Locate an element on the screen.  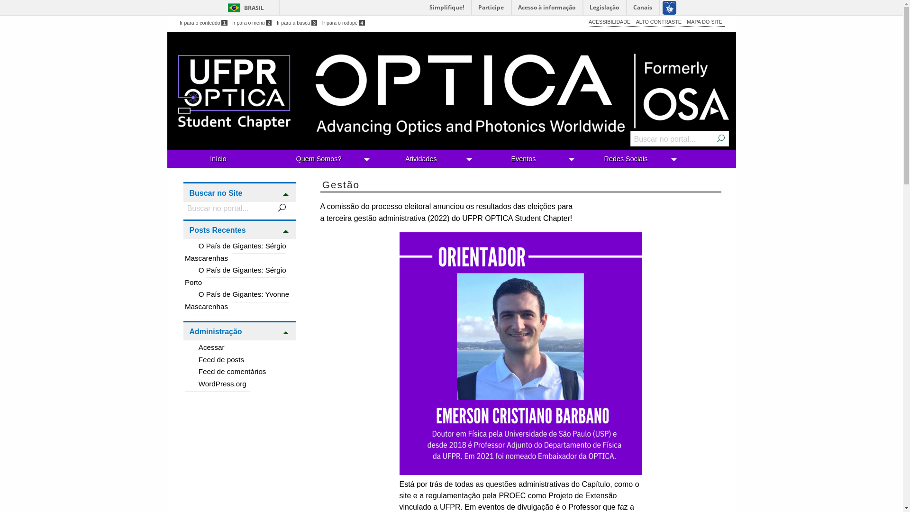
Buscar no Site is located at coordinates (240, 192).